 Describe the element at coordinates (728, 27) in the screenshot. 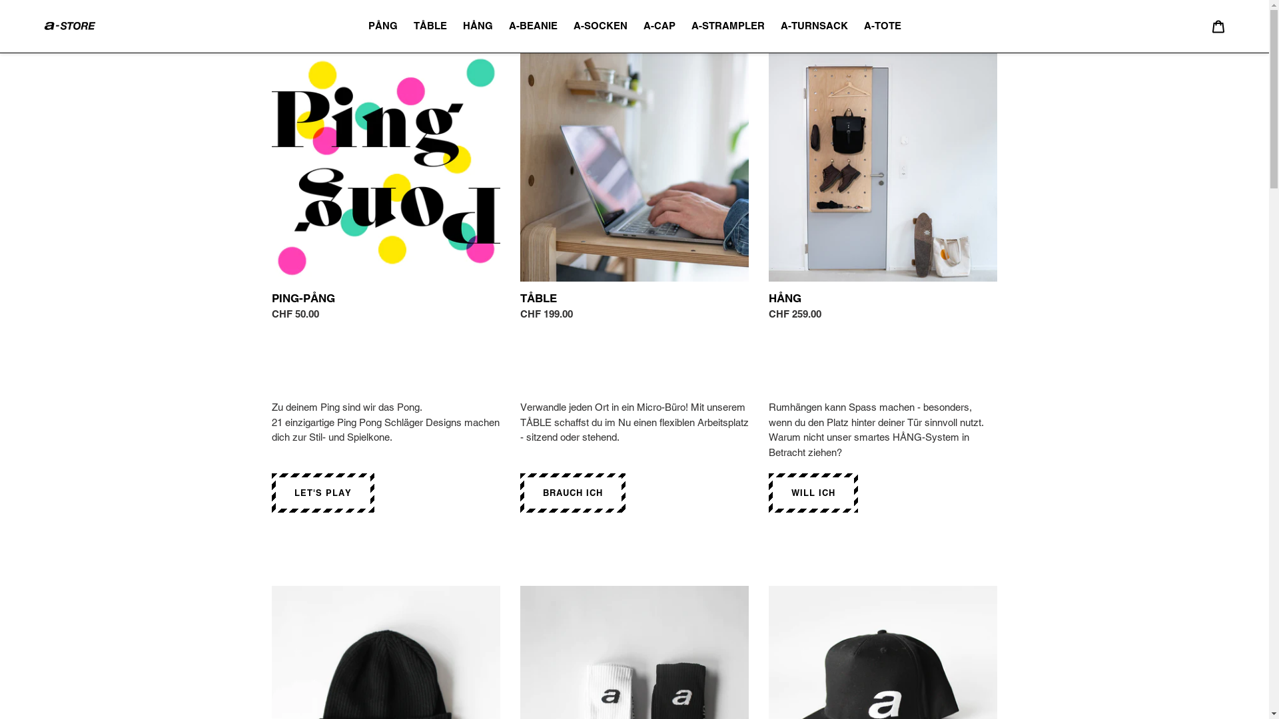

I see `A-STRAMPLER` at that location.